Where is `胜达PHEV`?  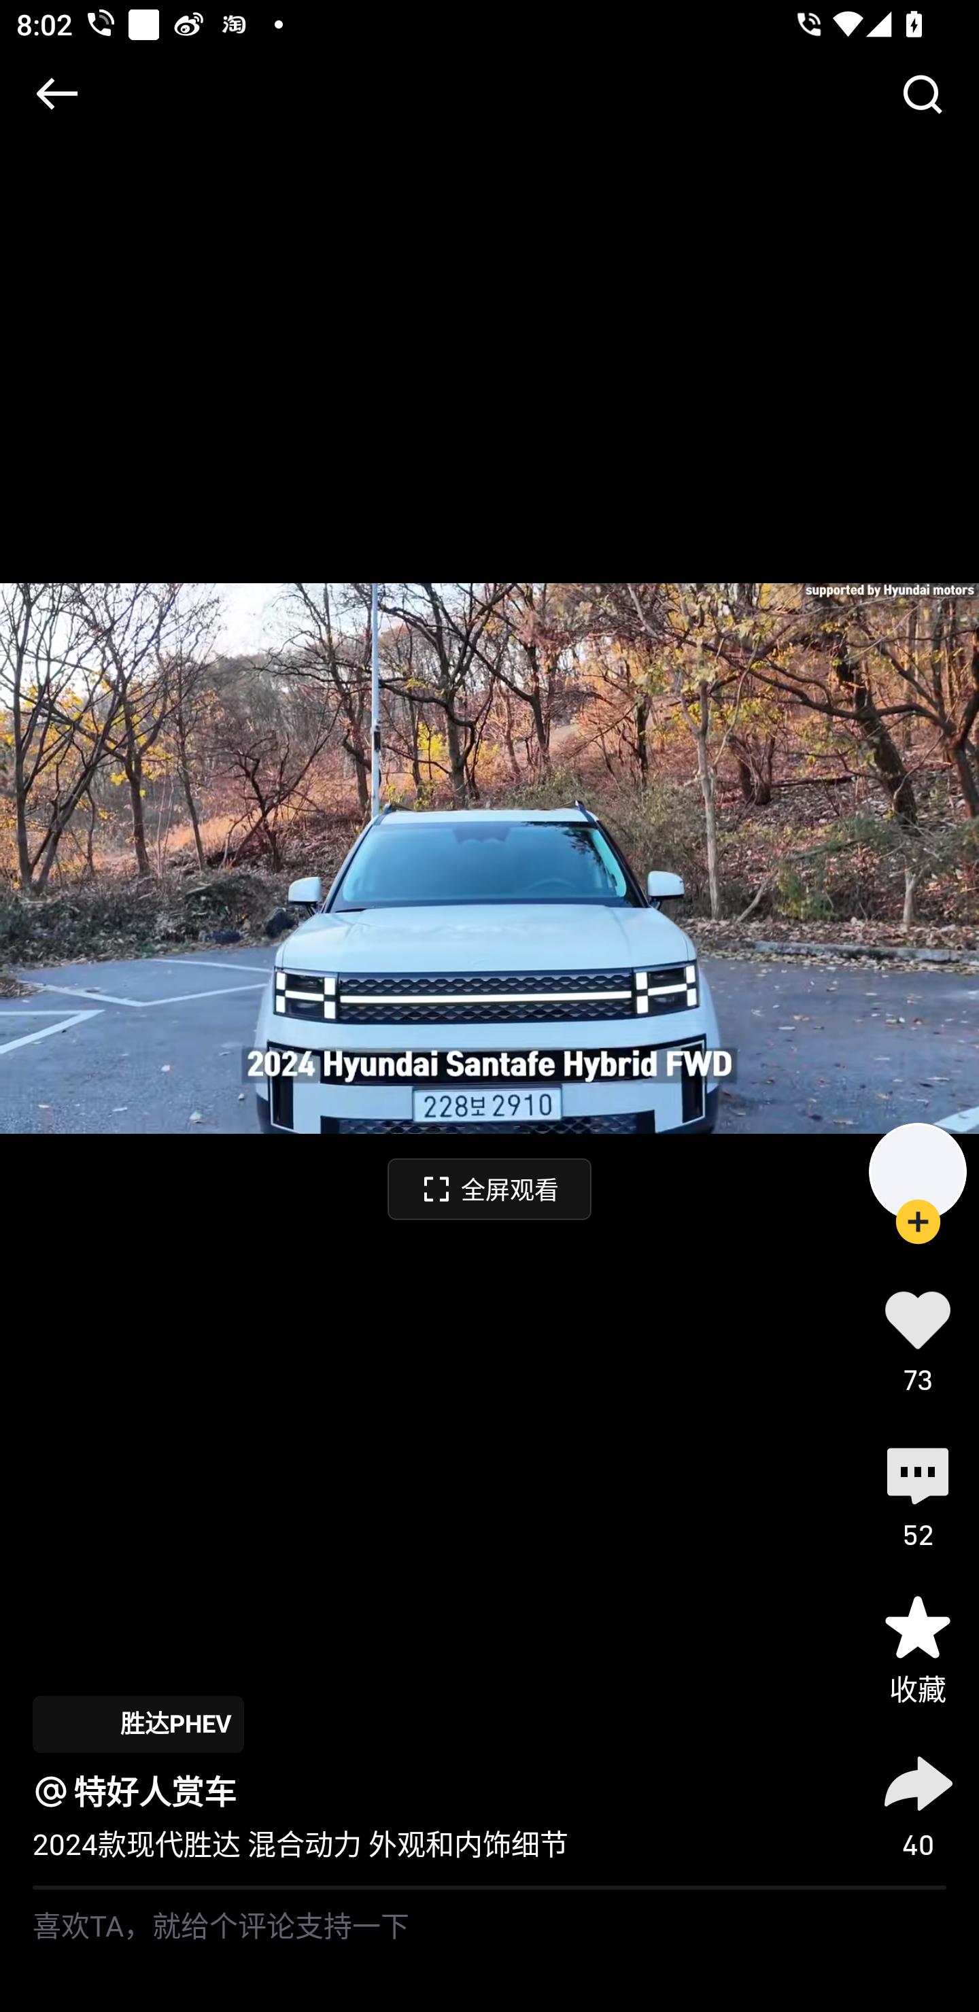
胜达PHEV is located at coordinates (137, 1724).